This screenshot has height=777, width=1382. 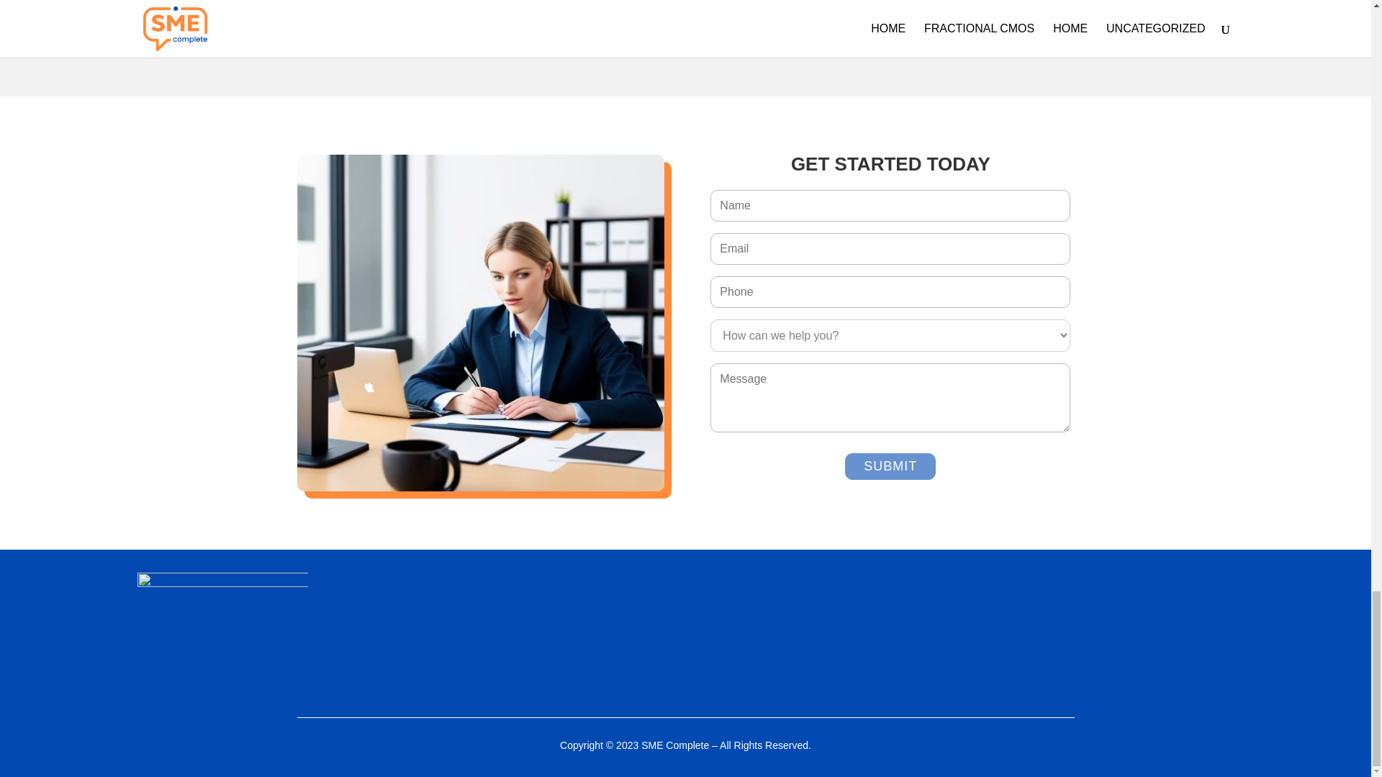 I want to click on Submit, so click(x=890, y=466).